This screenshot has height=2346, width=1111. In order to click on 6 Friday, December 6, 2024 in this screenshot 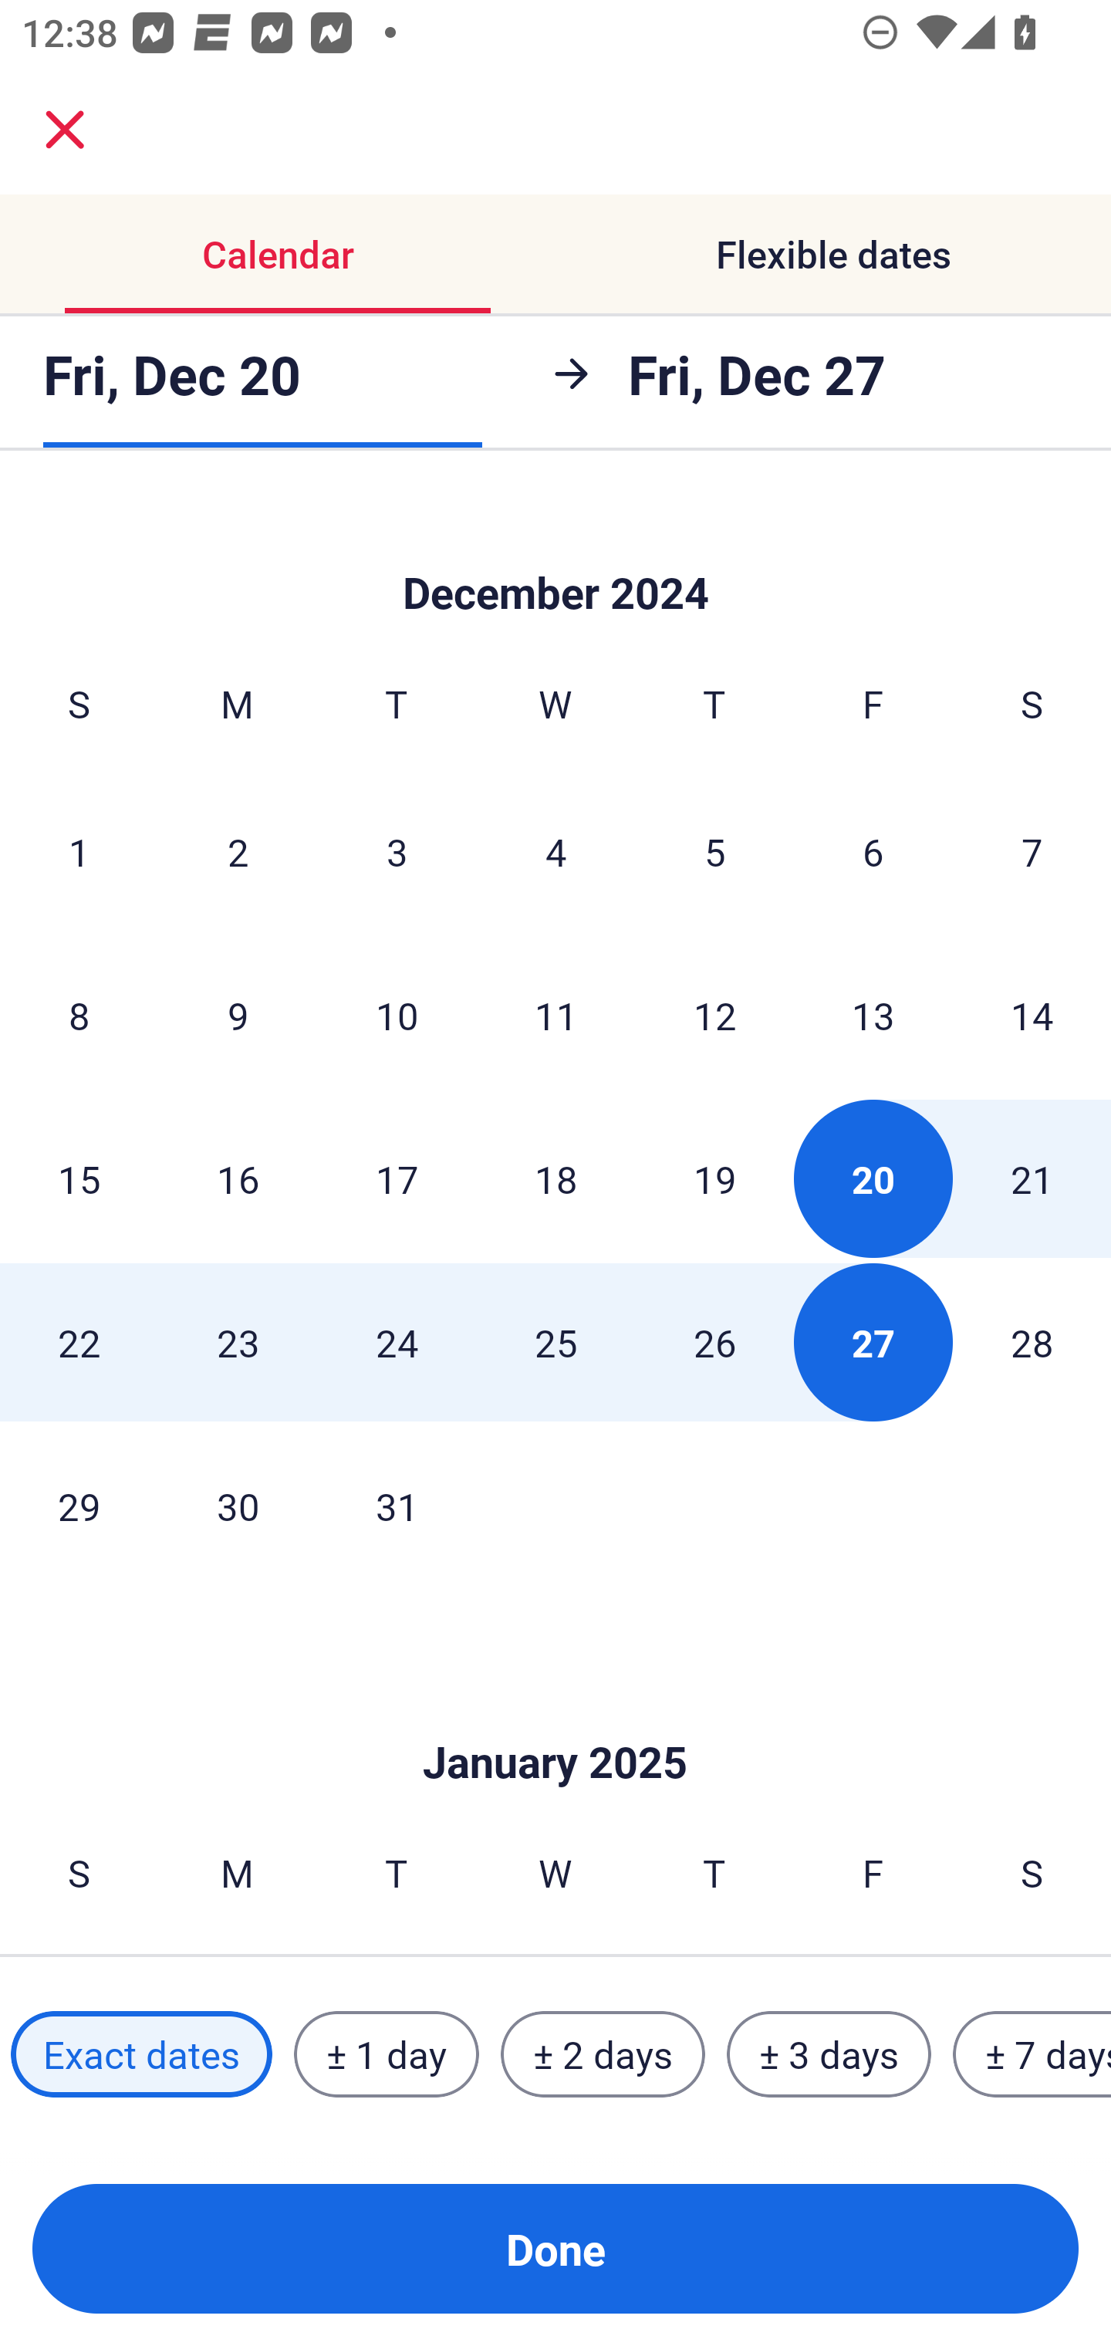, I will do `click(873, 851)`.